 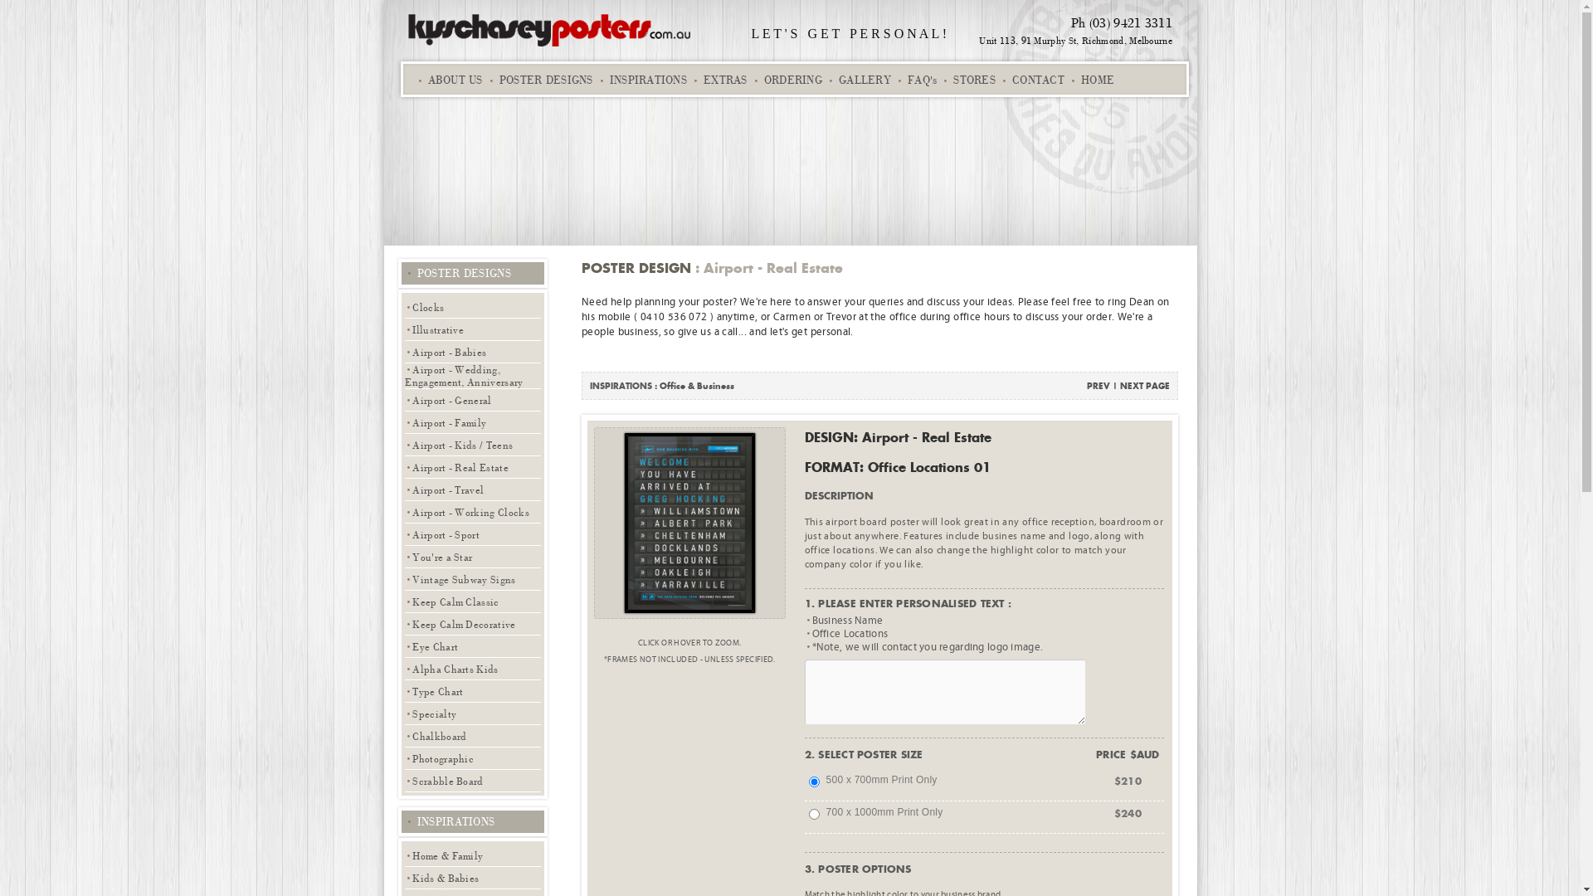 What do you see at coordinates (641, 80) in the screenshot?
I see `INSPIRATIONS` at bounding box center [641, 80].